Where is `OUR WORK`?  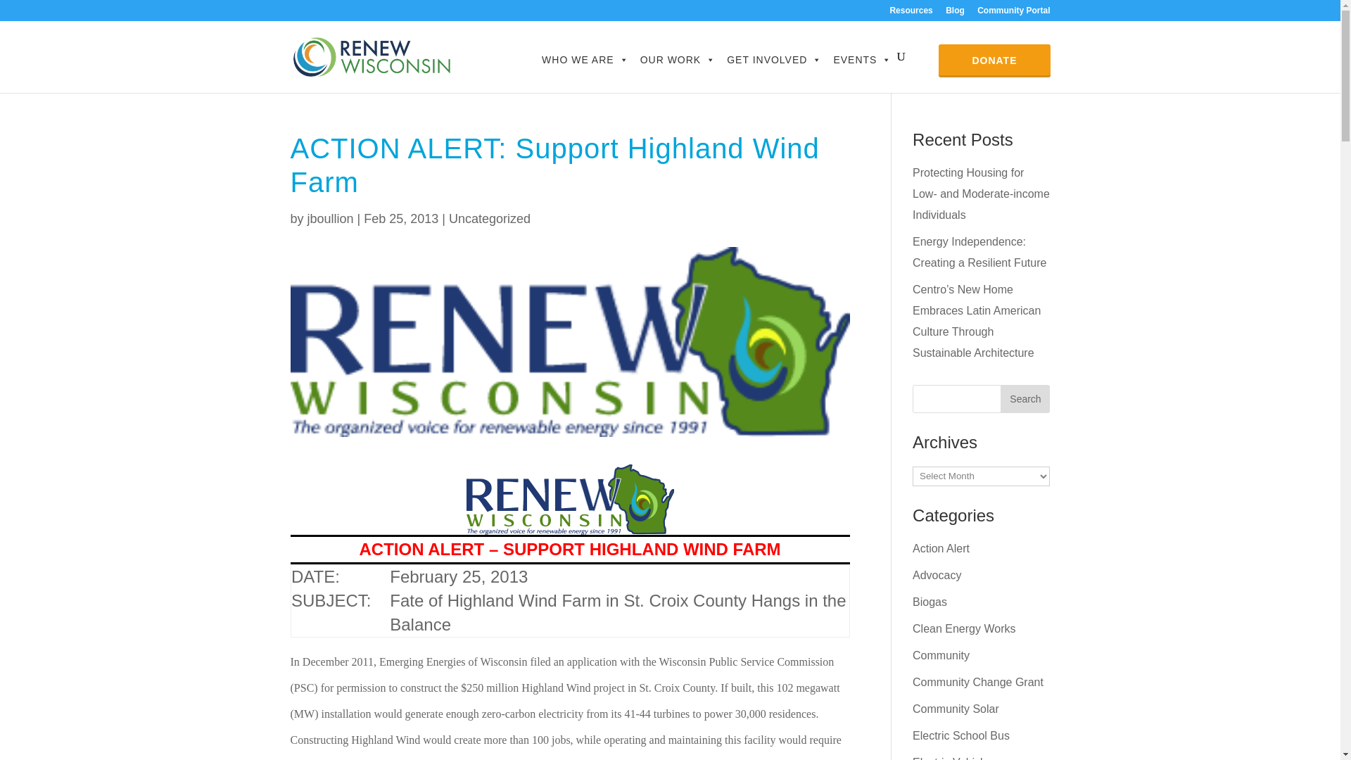 OUR WORK is located at coordinates (678, 59).